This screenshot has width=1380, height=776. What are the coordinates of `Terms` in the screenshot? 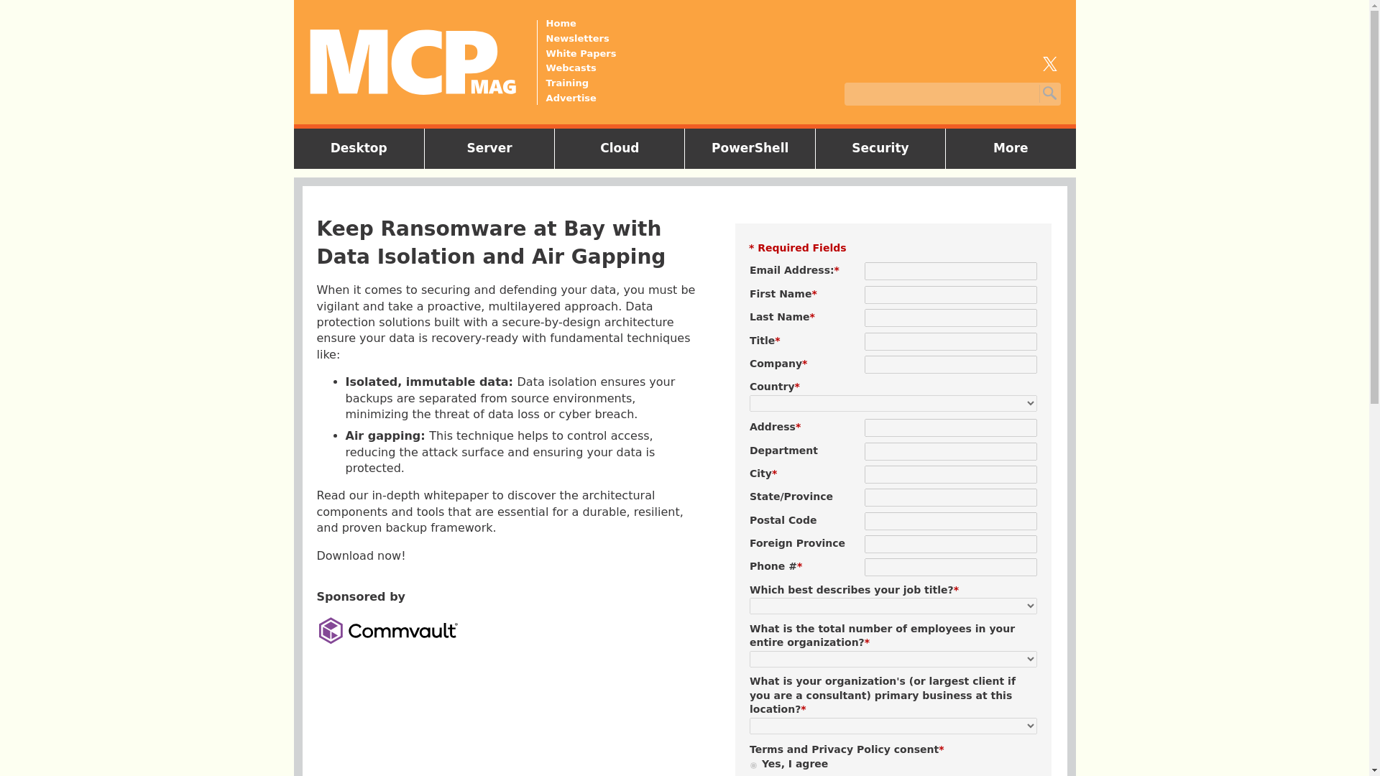 It's located at (766, 749).